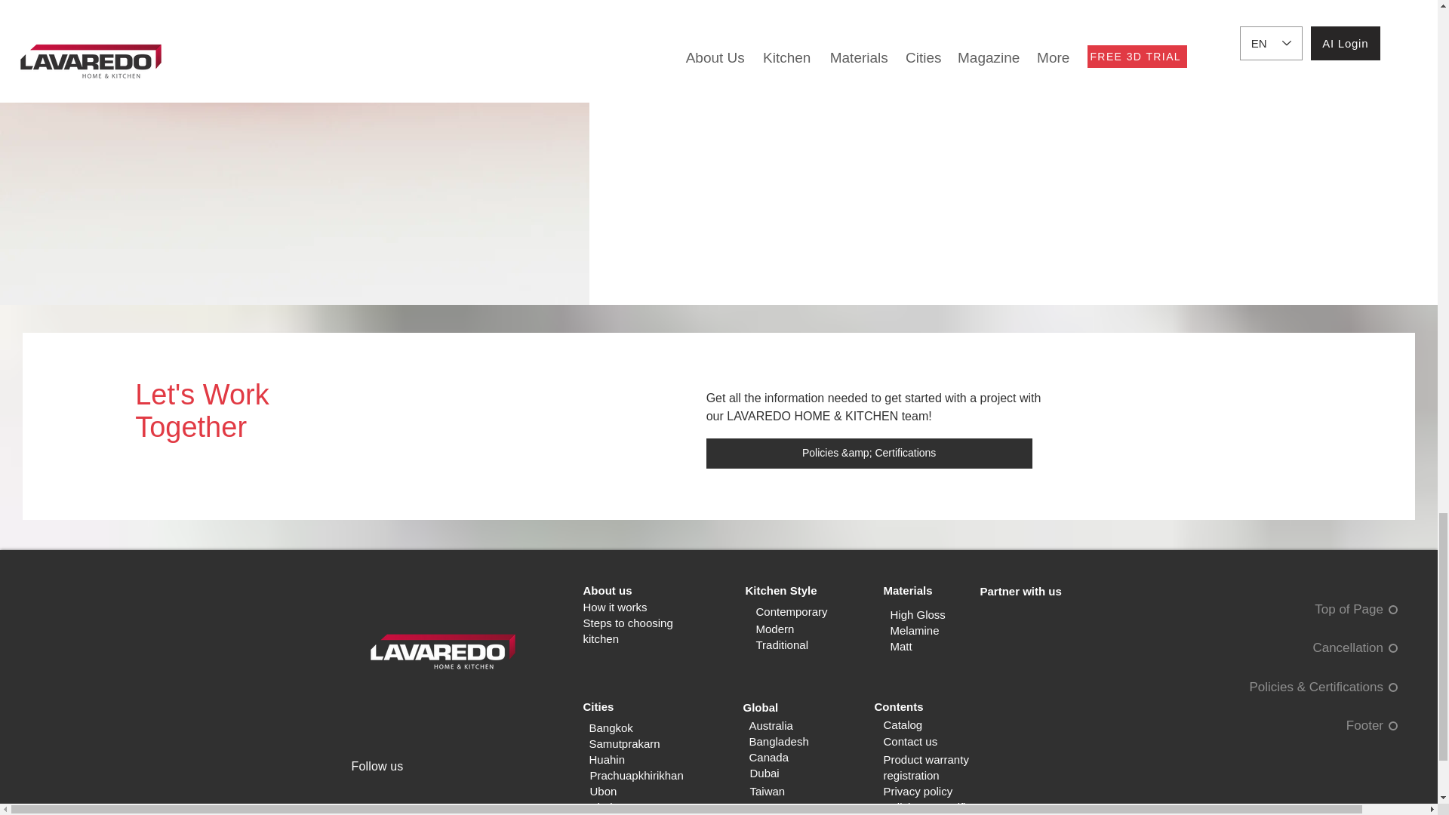  What do you see at coordinates (626, 631) in the screenshot?
I see `Steps to choosing kitchen` at bounding box center [626, 631].